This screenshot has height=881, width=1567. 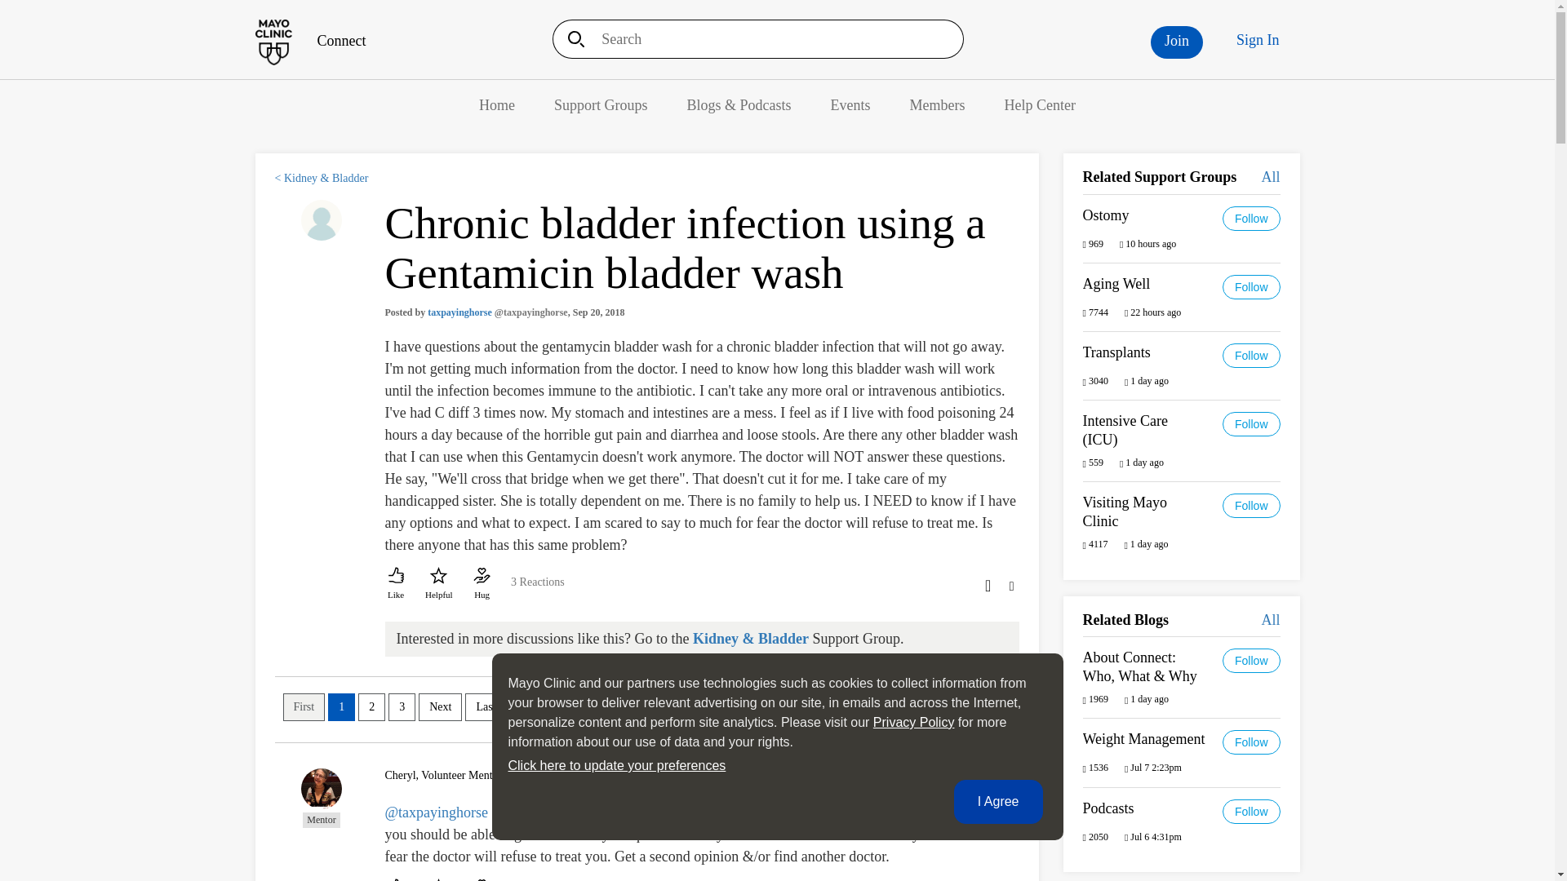 What do you see at coordinates (482, 878) in the screenshot?
I see `Hug` at bounding box center [482, 878].